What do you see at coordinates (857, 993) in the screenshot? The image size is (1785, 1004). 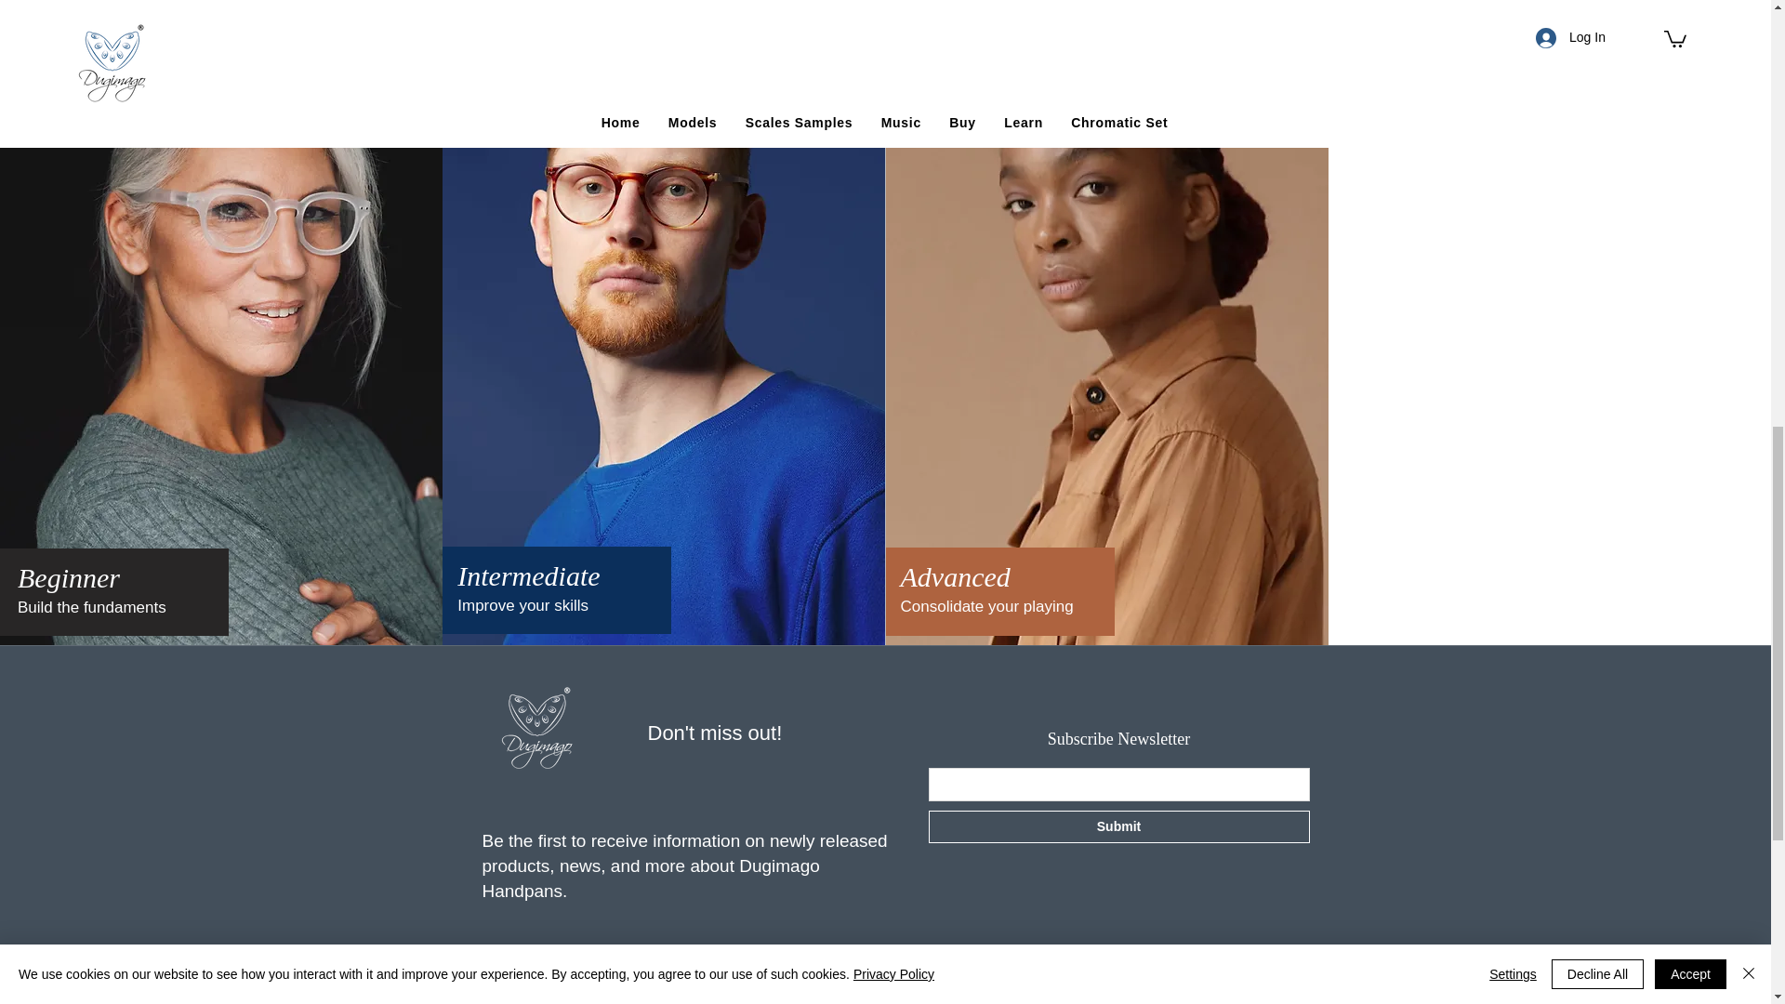 I see `Re-tunings` at bounding box center [857, 993].